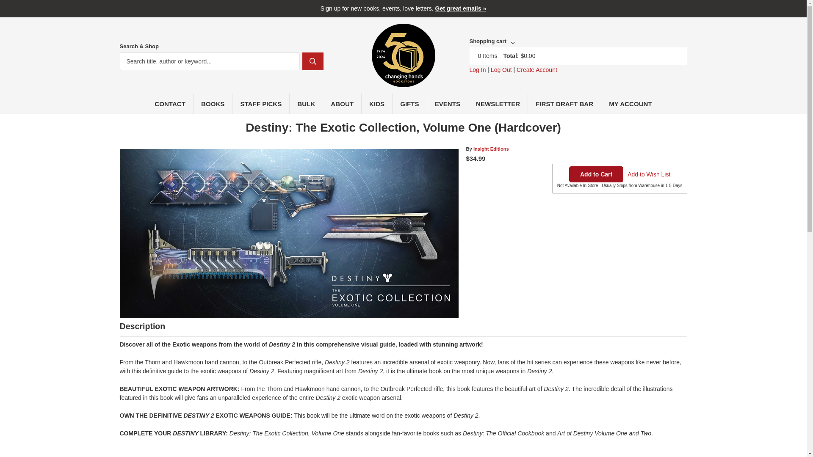 The width and height of the screenshot is (813, 457). I want to click on Log In, so click(477, 69).